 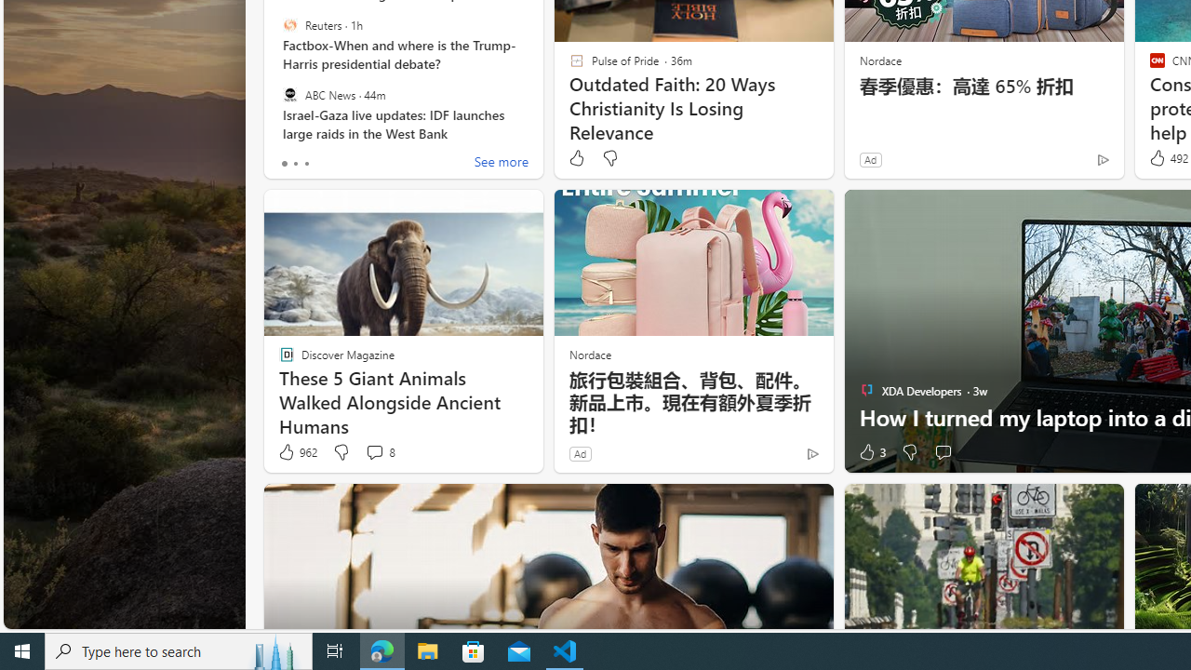 What do you see at coordinates (285, 164) in the screenshot?
I see `tab-0` at bounding box center [285, 164].